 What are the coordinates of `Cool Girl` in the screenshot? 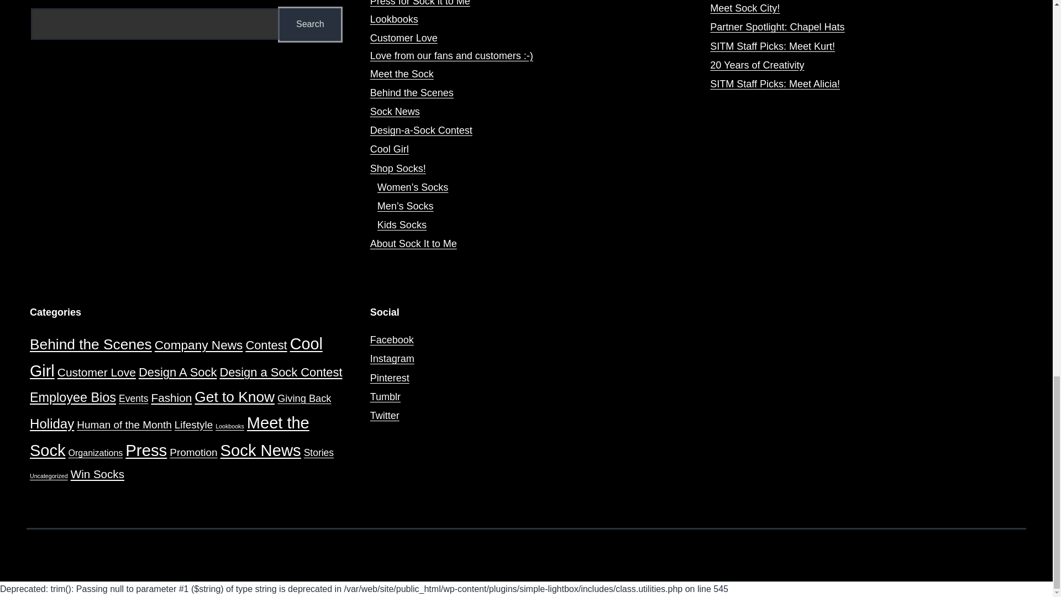 It's located at (176, 357).